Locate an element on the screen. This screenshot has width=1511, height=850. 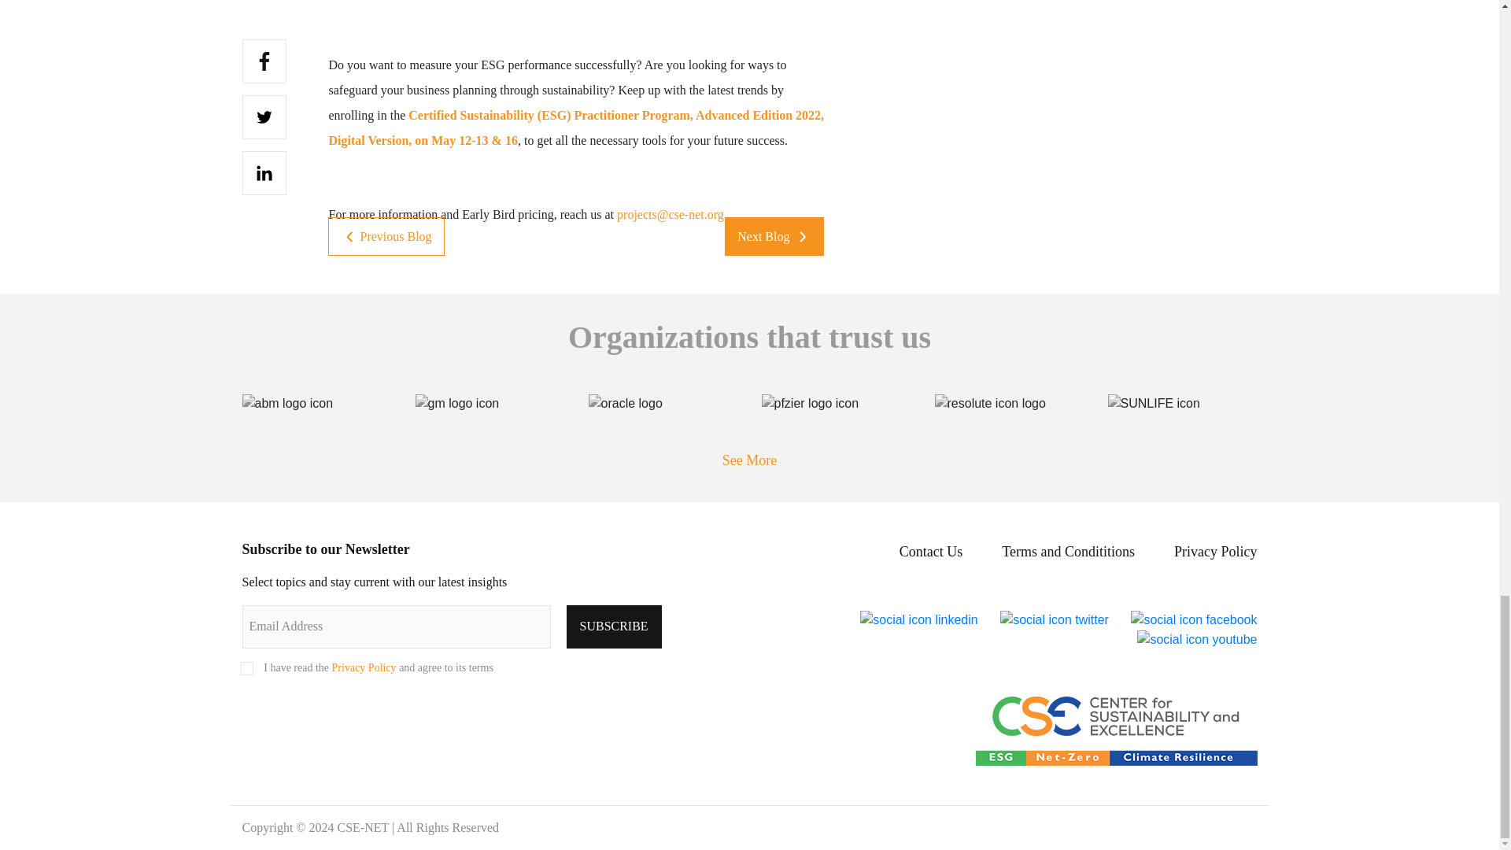
SUBSCRIBE is located at coordinates (614, 626).